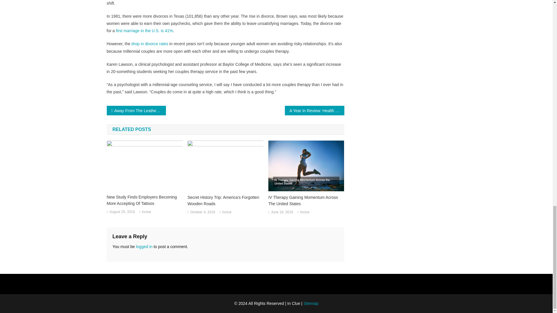 The width and height of the screenshot is (557, 313). What do you see at coordinates (146, 212) in the screenshot?
I see `Inclue` at bounding box center [146, 212].